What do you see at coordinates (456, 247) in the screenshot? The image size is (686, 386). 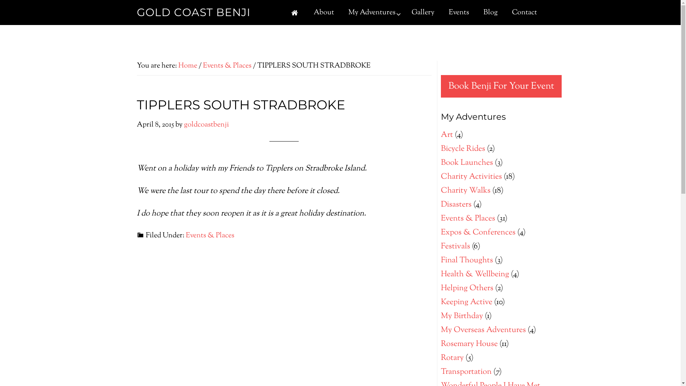 I see `Festivals` at bounding box center [456, 247].